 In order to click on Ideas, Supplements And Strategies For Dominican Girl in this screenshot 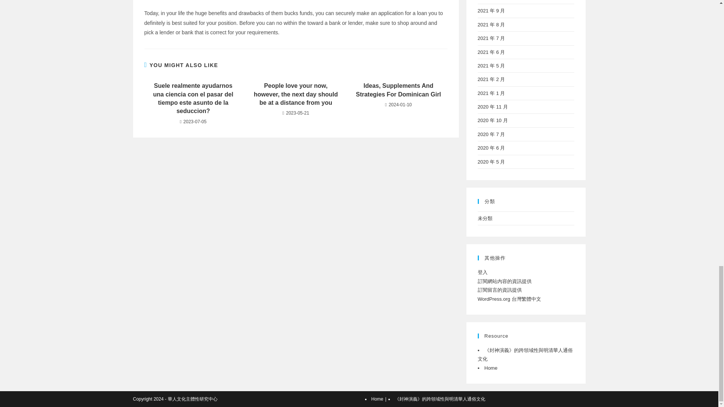, I will do `click(398, 90)`.